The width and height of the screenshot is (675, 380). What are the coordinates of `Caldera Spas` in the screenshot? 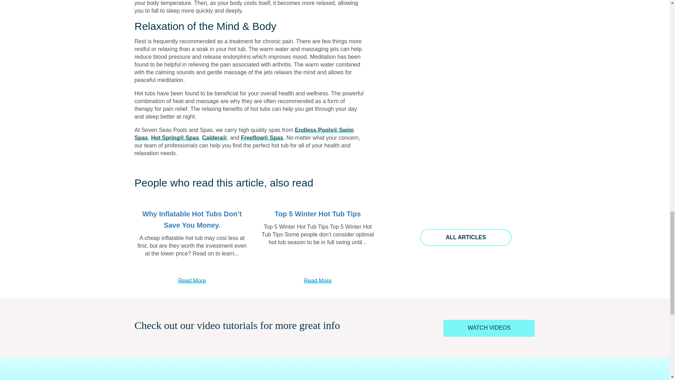 It's located at (214, 138).